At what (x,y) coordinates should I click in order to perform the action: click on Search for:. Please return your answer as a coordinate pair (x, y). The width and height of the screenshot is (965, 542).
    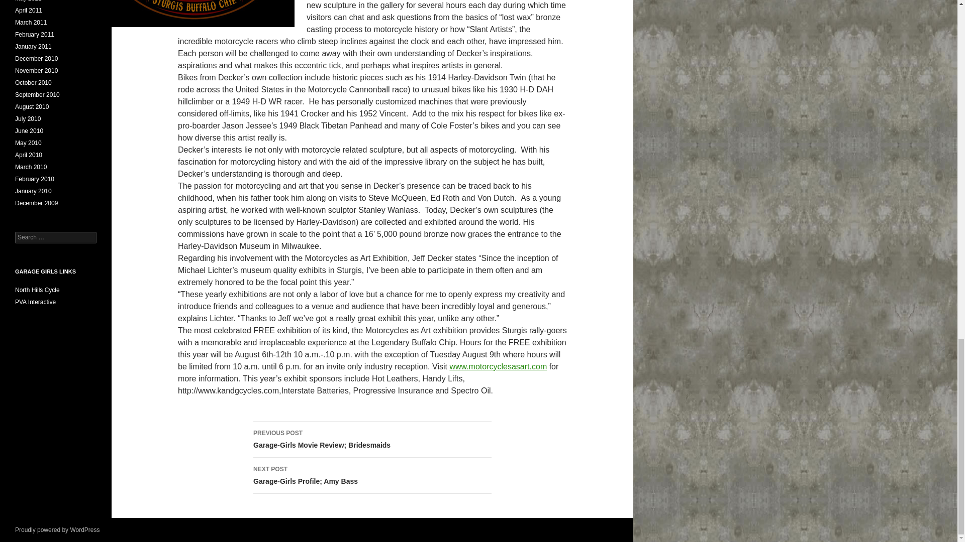
    Looking at the image, I should click on (372, 440).